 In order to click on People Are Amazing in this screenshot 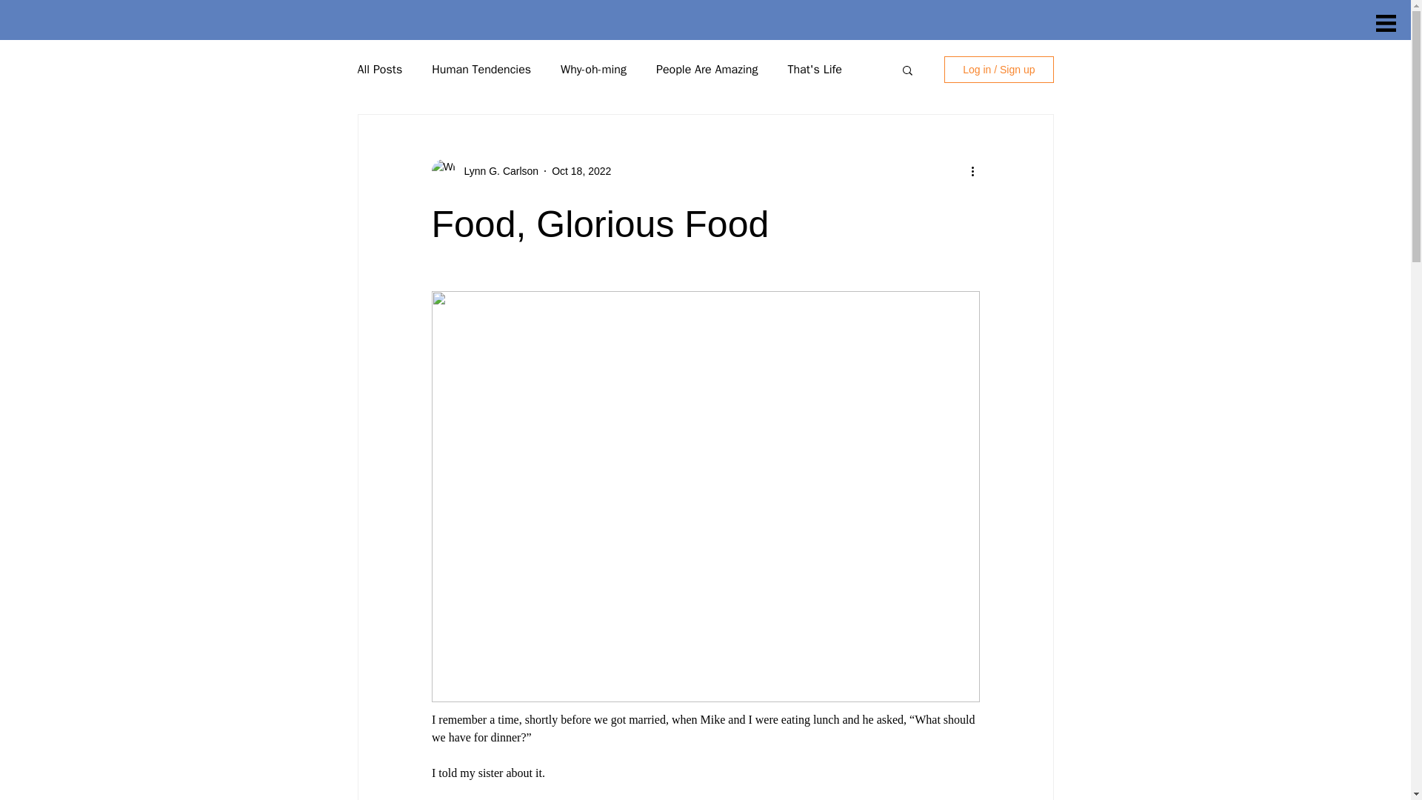, I will do `click(707, 70)`.